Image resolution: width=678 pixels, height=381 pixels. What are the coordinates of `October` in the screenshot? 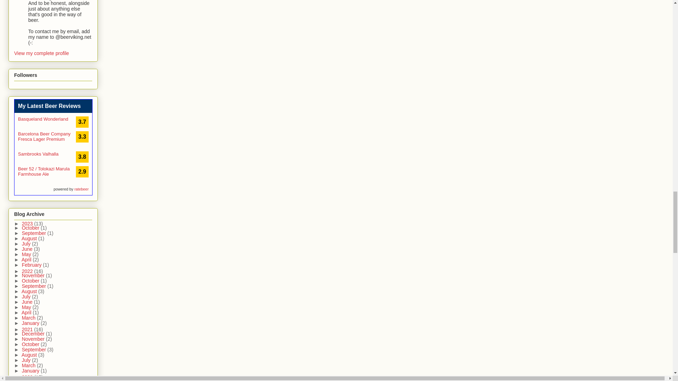 It's located at (31, 228).